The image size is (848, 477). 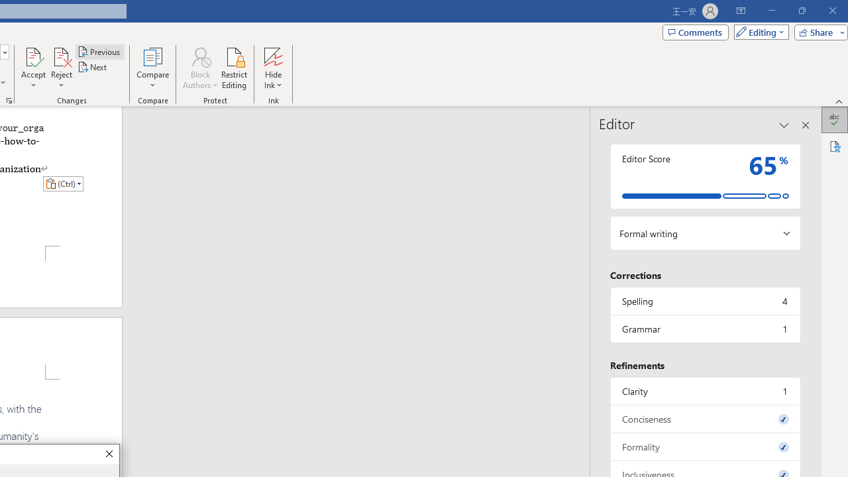 I want to click on Block Authors, so click(x=200, y=56).